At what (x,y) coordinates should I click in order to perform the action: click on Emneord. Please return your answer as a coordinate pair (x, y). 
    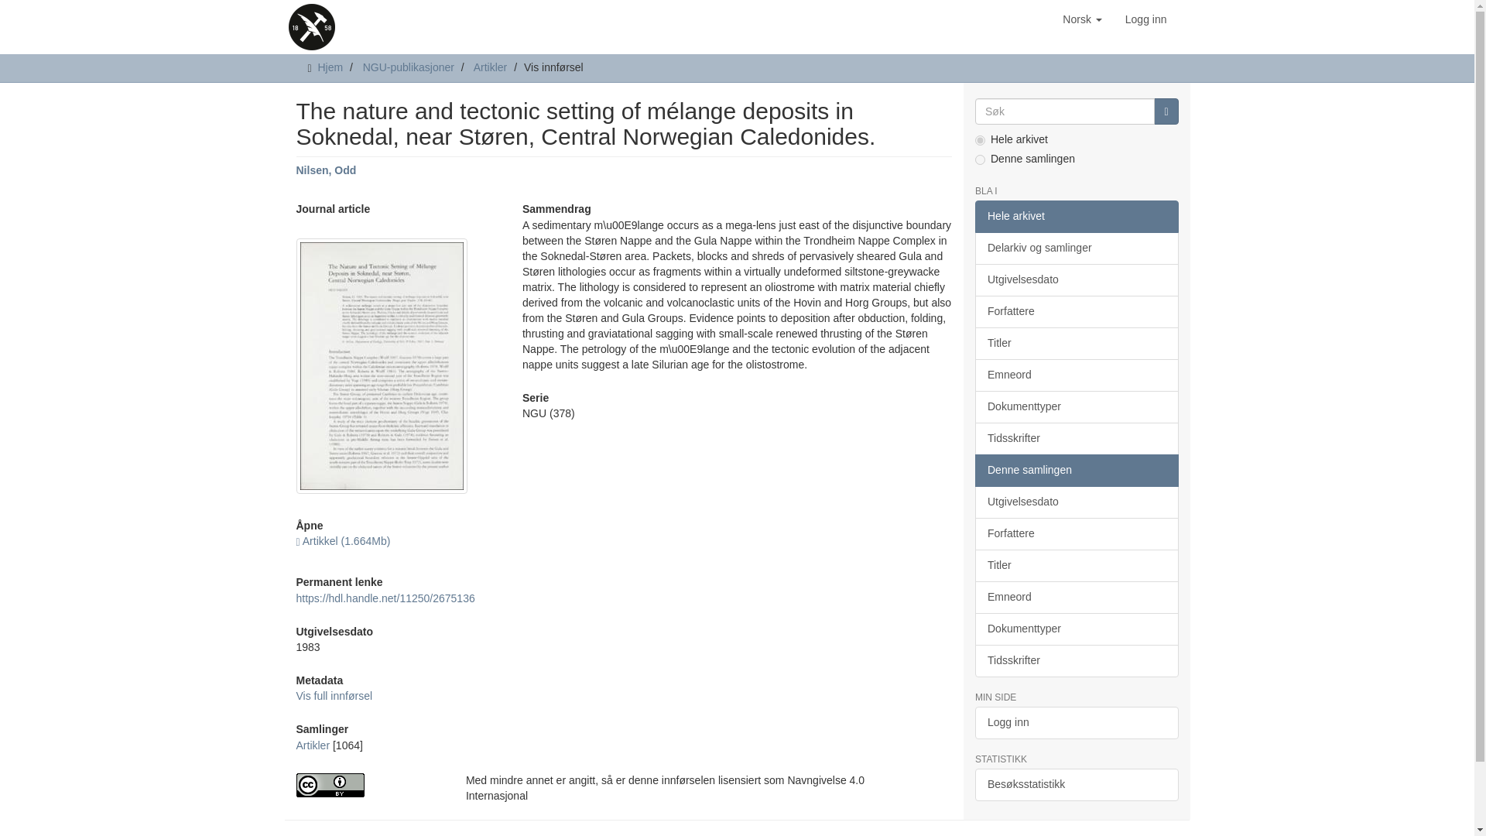
    Looking at the image, I should click on (1076, 375).